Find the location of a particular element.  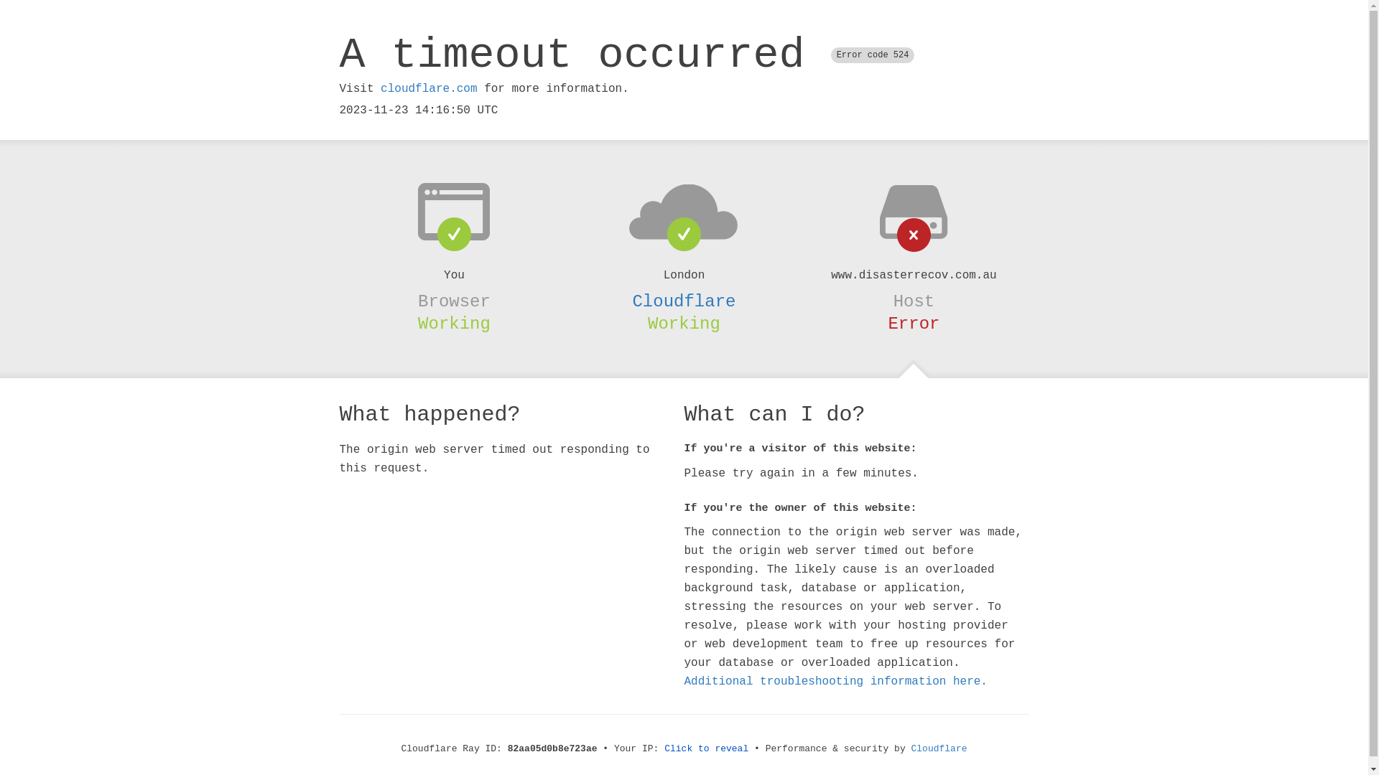

Additional troubleshooting information here. is located at coordinates (835, 682).